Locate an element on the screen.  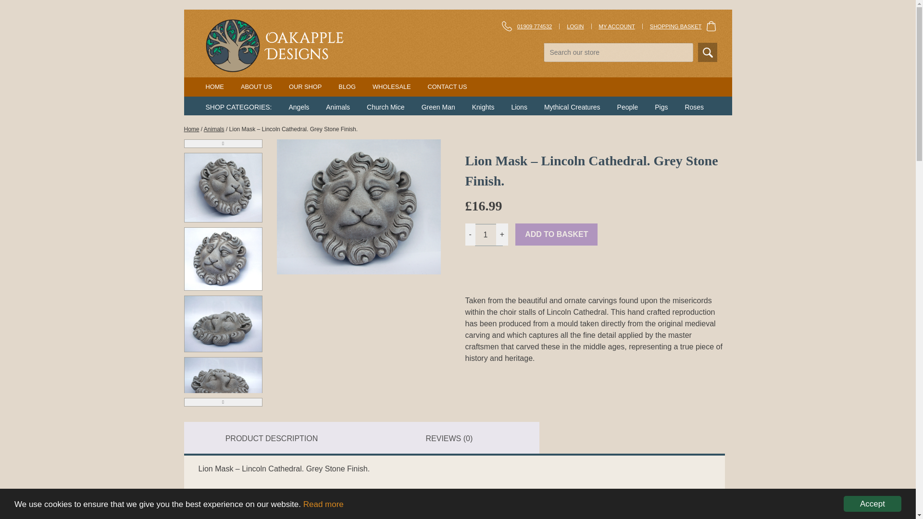
PRODUCT DESCRIPTION is located at coordinates (272, 439).